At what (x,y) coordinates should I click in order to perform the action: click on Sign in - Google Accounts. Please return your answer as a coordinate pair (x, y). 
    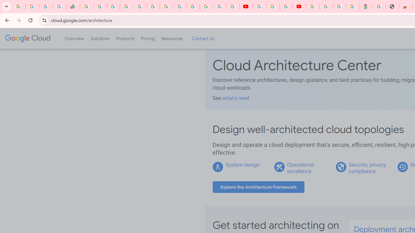
    Looking at the image, I should click on (326, 6).